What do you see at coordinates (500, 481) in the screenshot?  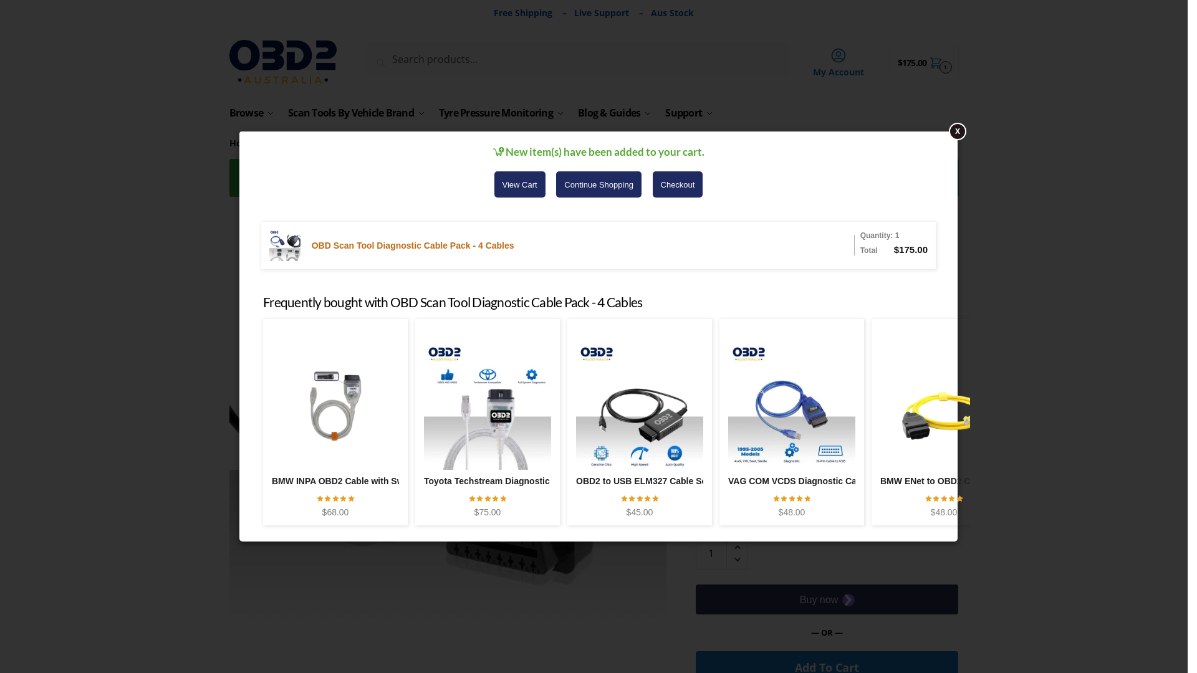 I see `Toyota Techstream Diagnostic Cable` at bounding box center [500, 481].